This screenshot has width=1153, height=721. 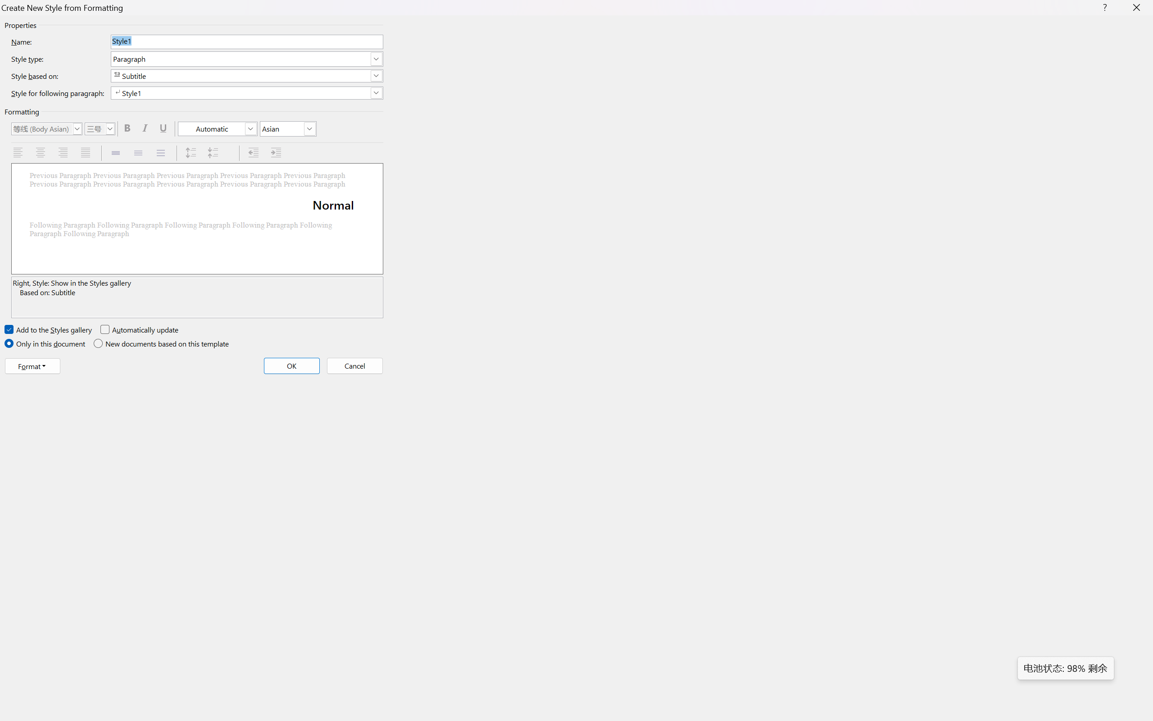 What do you see at coordinates (246, 59) in the screenshot?
I see `Style type:` at bounding box center [246, 59].